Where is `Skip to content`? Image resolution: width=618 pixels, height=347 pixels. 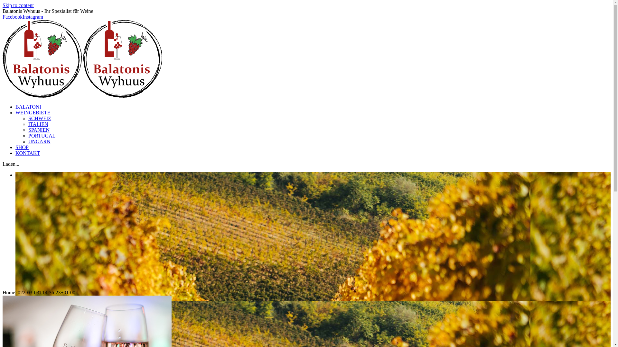 Skip to content is located at coordinates (18, 5).